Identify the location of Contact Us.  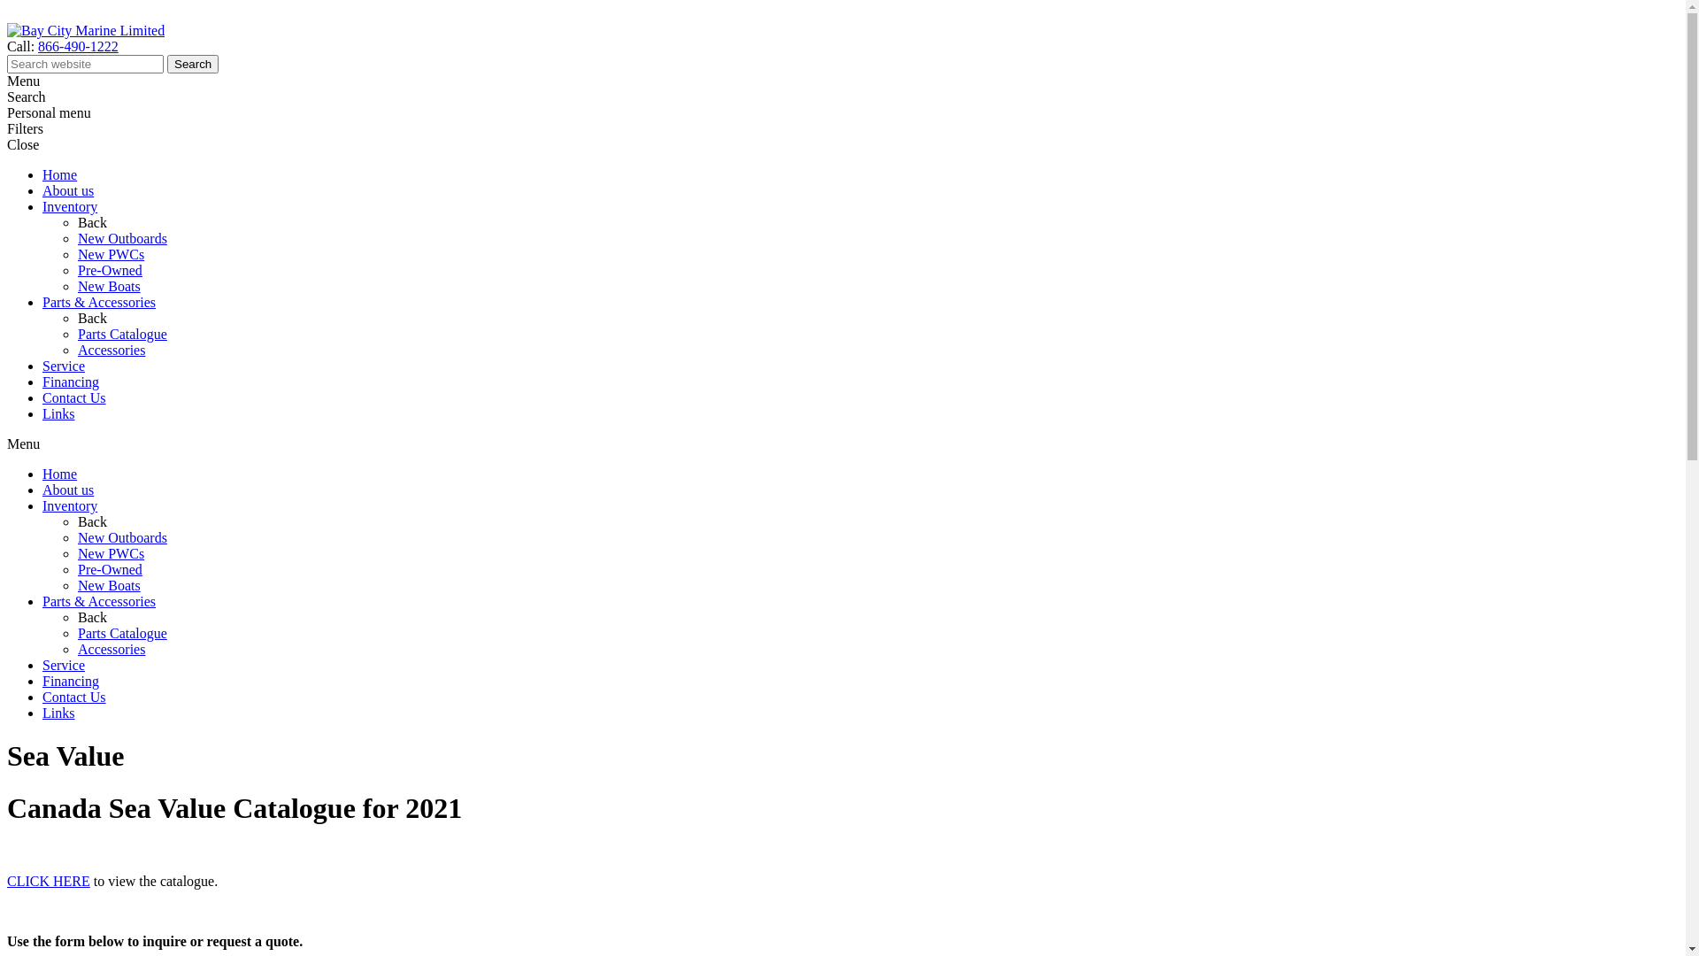
(74, 398).